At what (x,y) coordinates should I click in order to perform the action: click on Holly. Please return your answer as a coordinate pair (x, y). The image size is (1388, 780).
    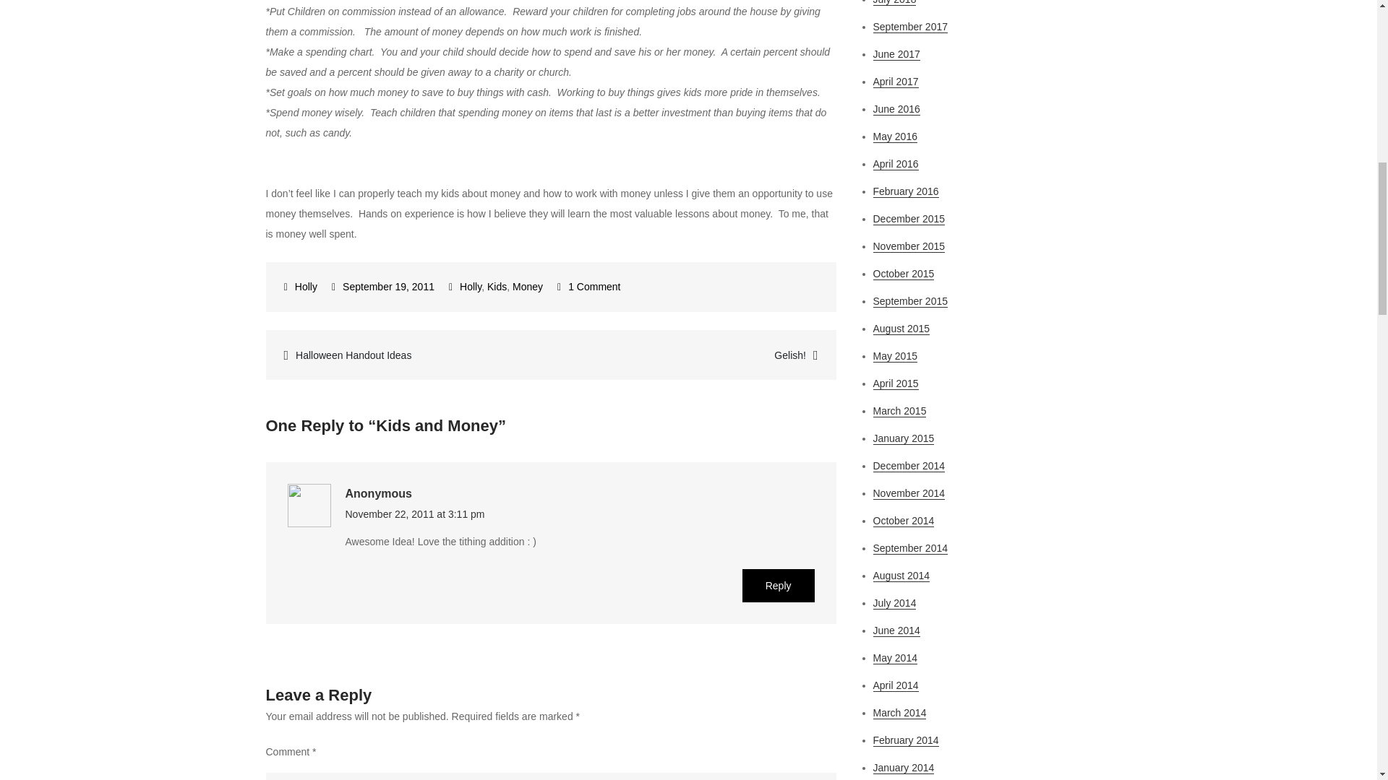
    Looking at the image, I should click on (496, 286).